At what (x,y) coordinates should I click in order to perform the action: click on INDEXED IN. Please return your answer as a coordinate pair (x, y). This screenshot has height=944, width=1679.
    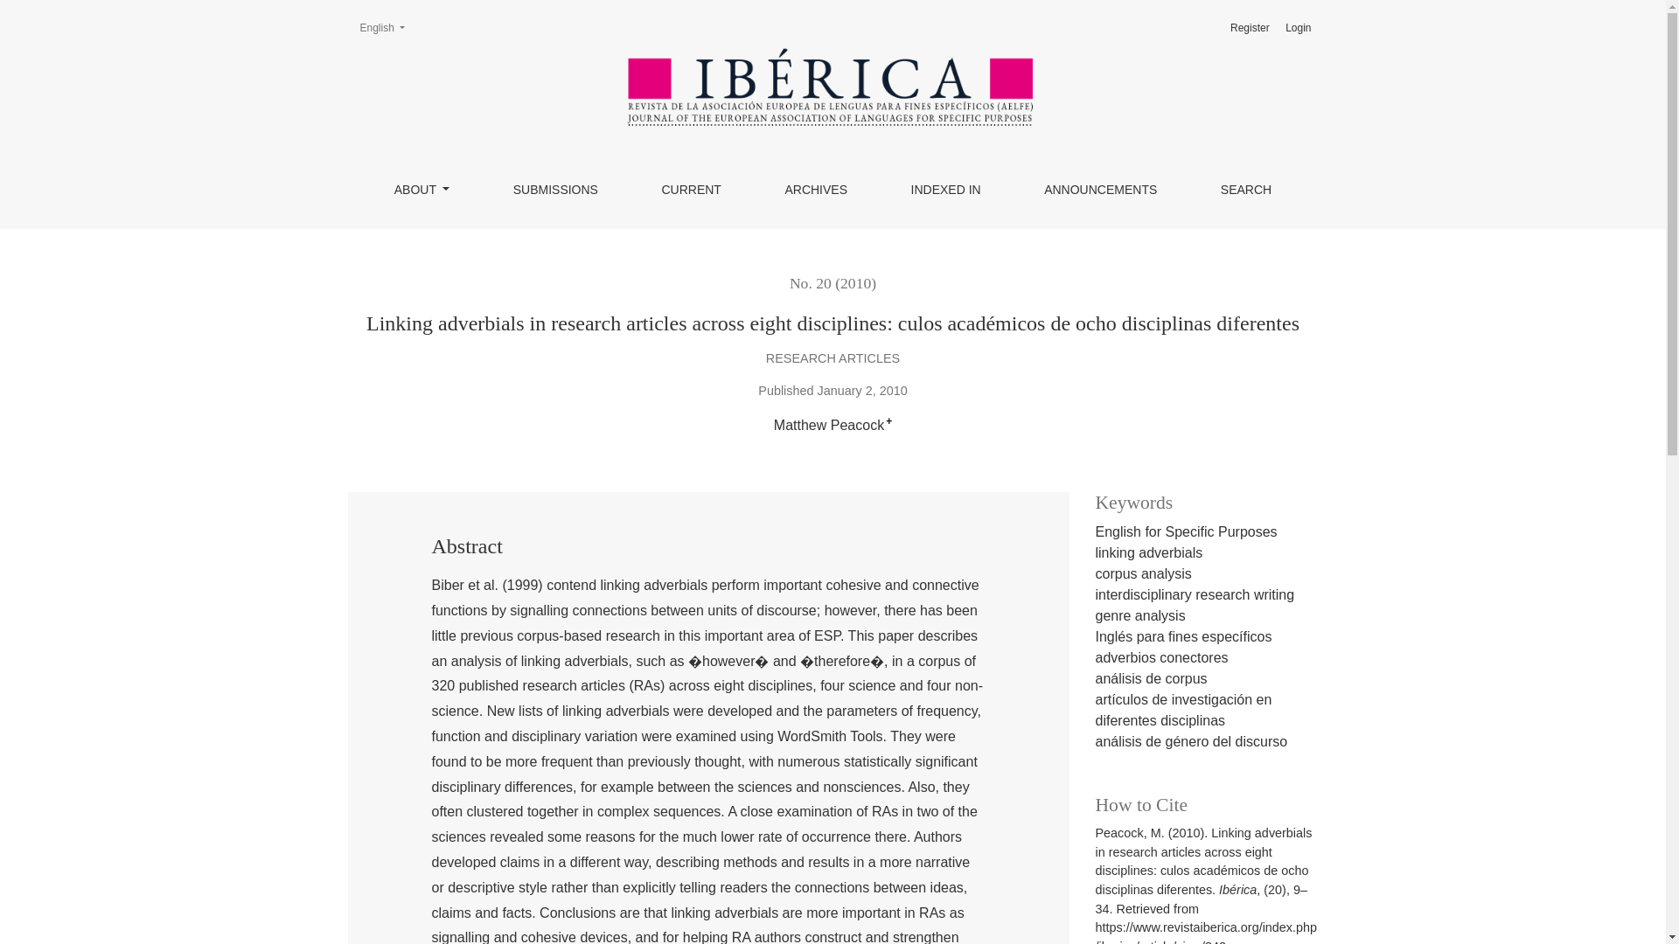
    Looking at the image, I should click on (946, 189).